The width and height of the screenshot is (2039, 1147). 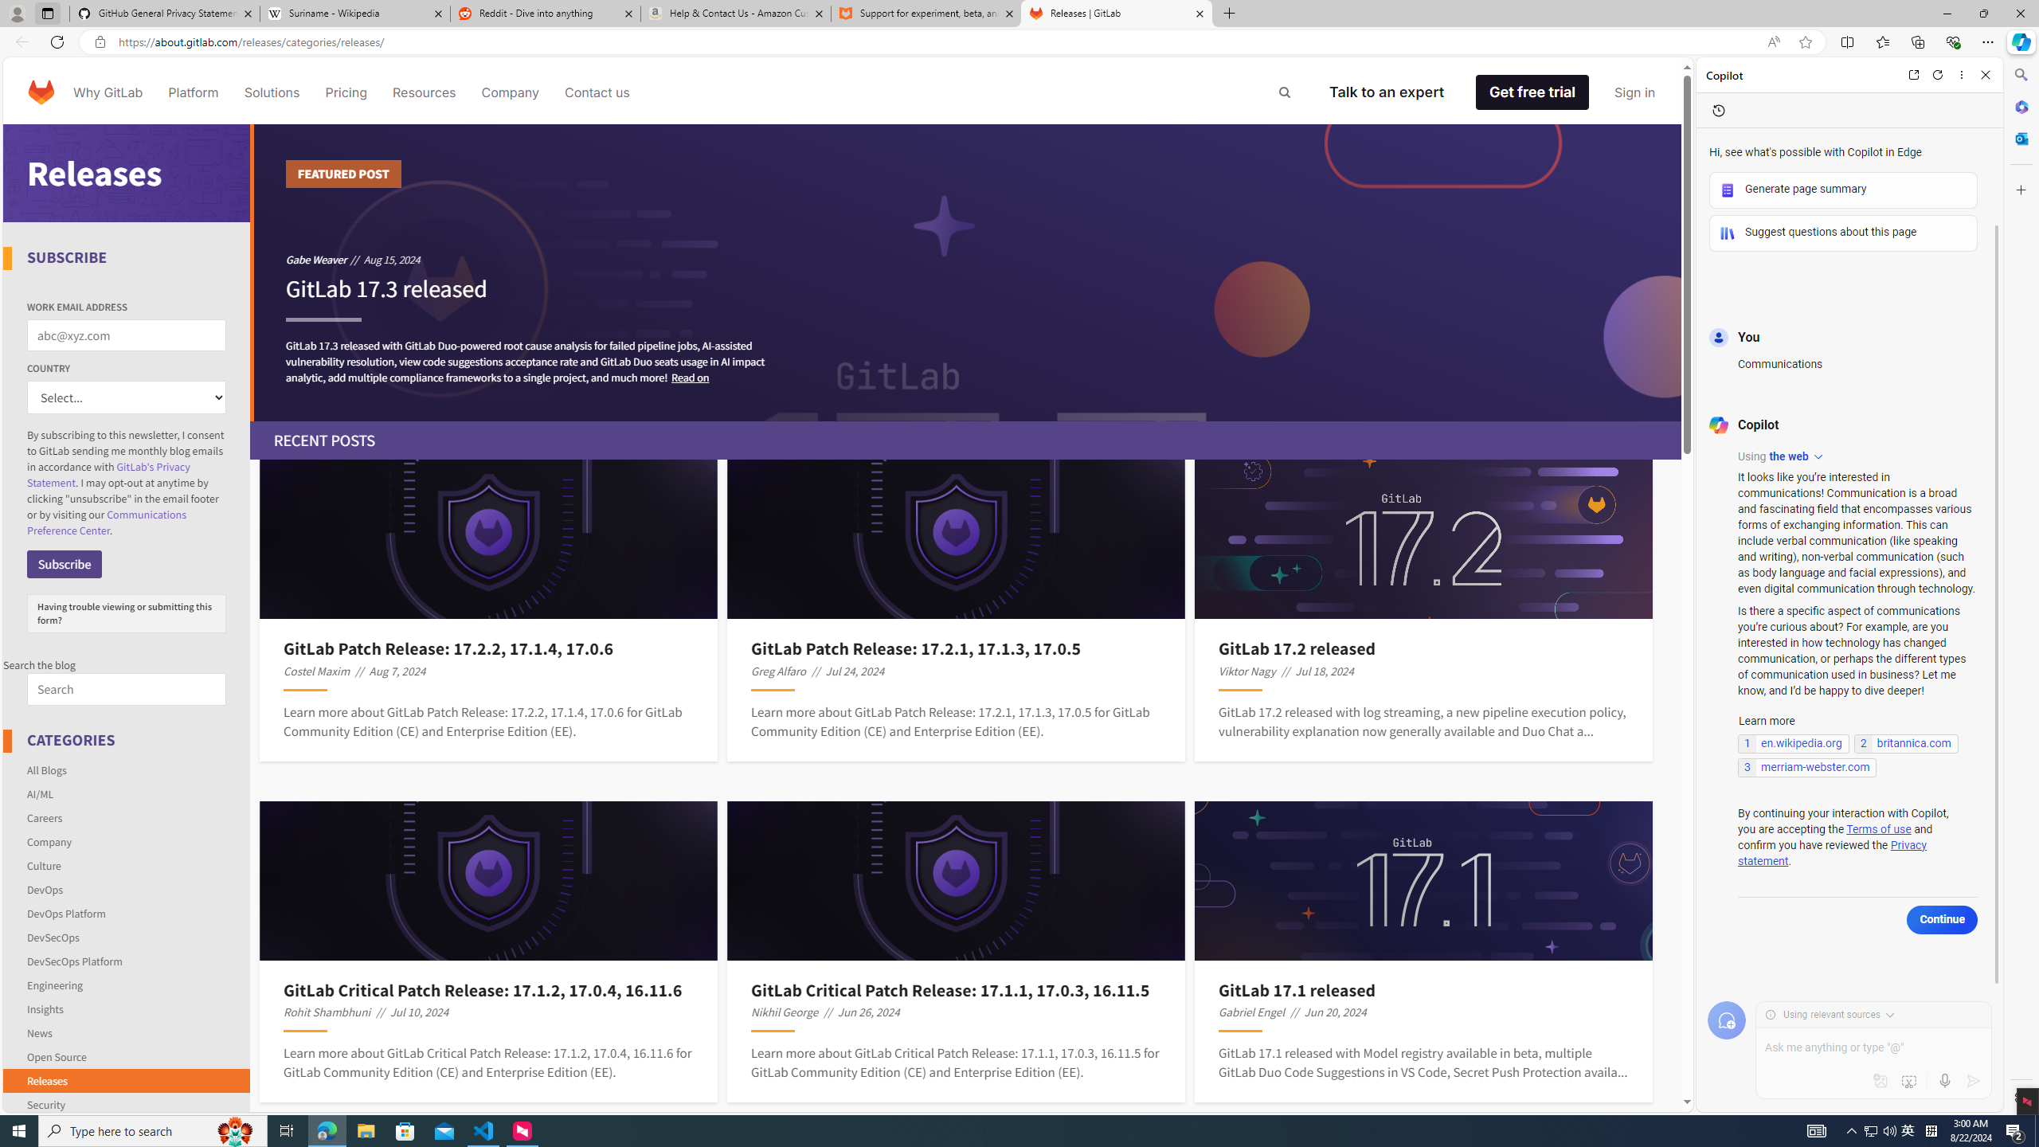 I want to click on DevSecOps, so click(x=53, y=937).